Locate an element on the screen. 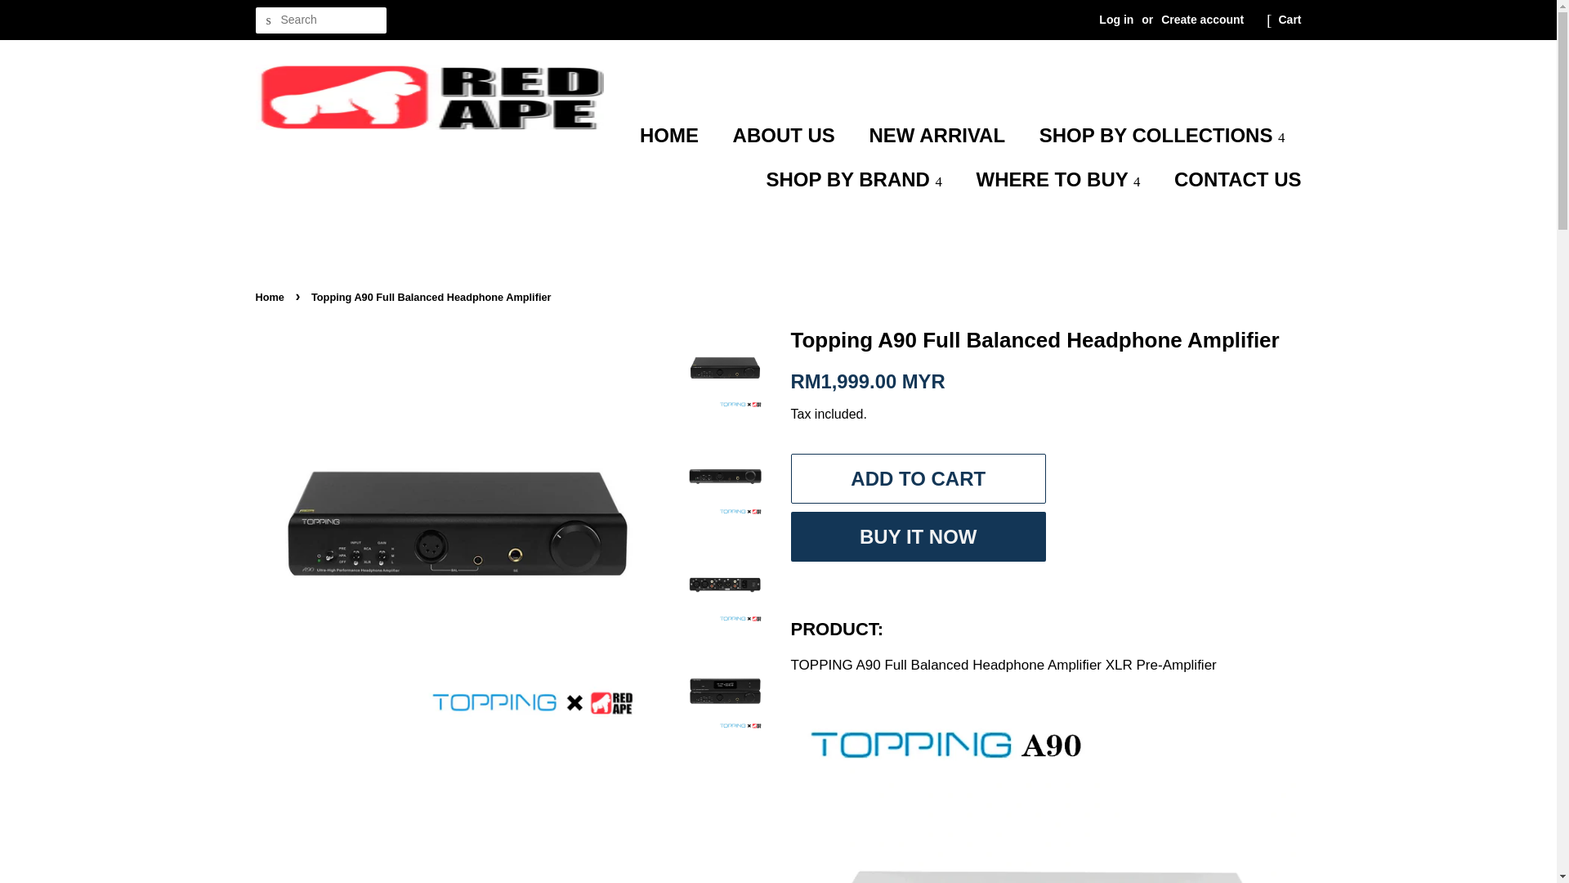 The height and width of the screenshot is (883, 1569). Create account is located at coordinates (1202, 20).